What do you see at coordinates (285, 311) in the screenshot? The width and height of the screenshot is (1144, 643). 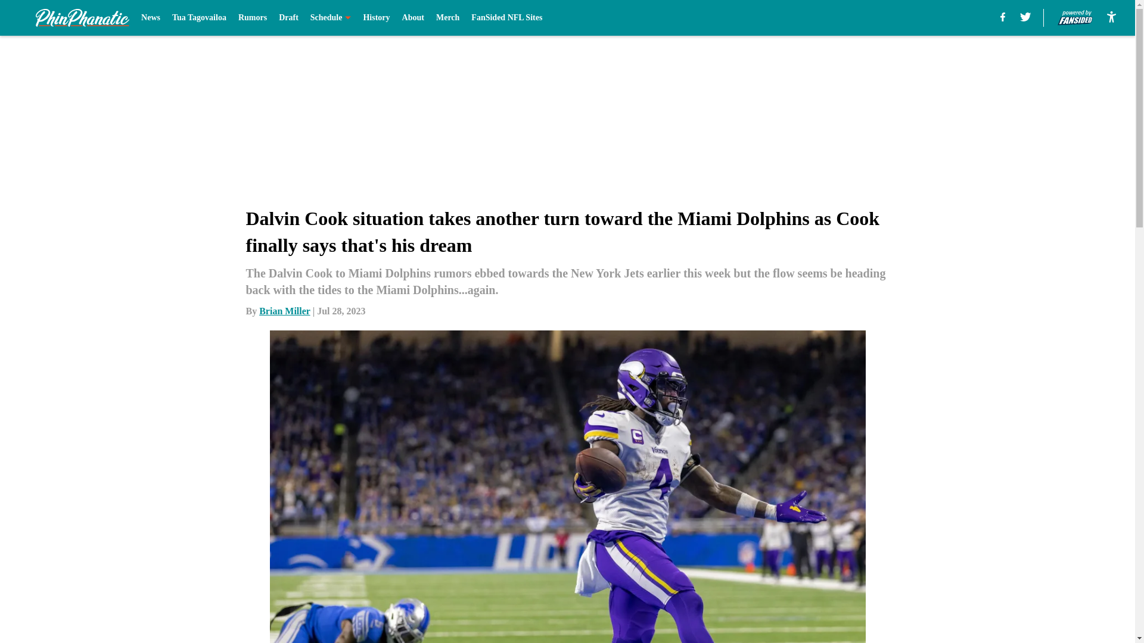 I see `Brian Miller` at bounding box center [285, 311].